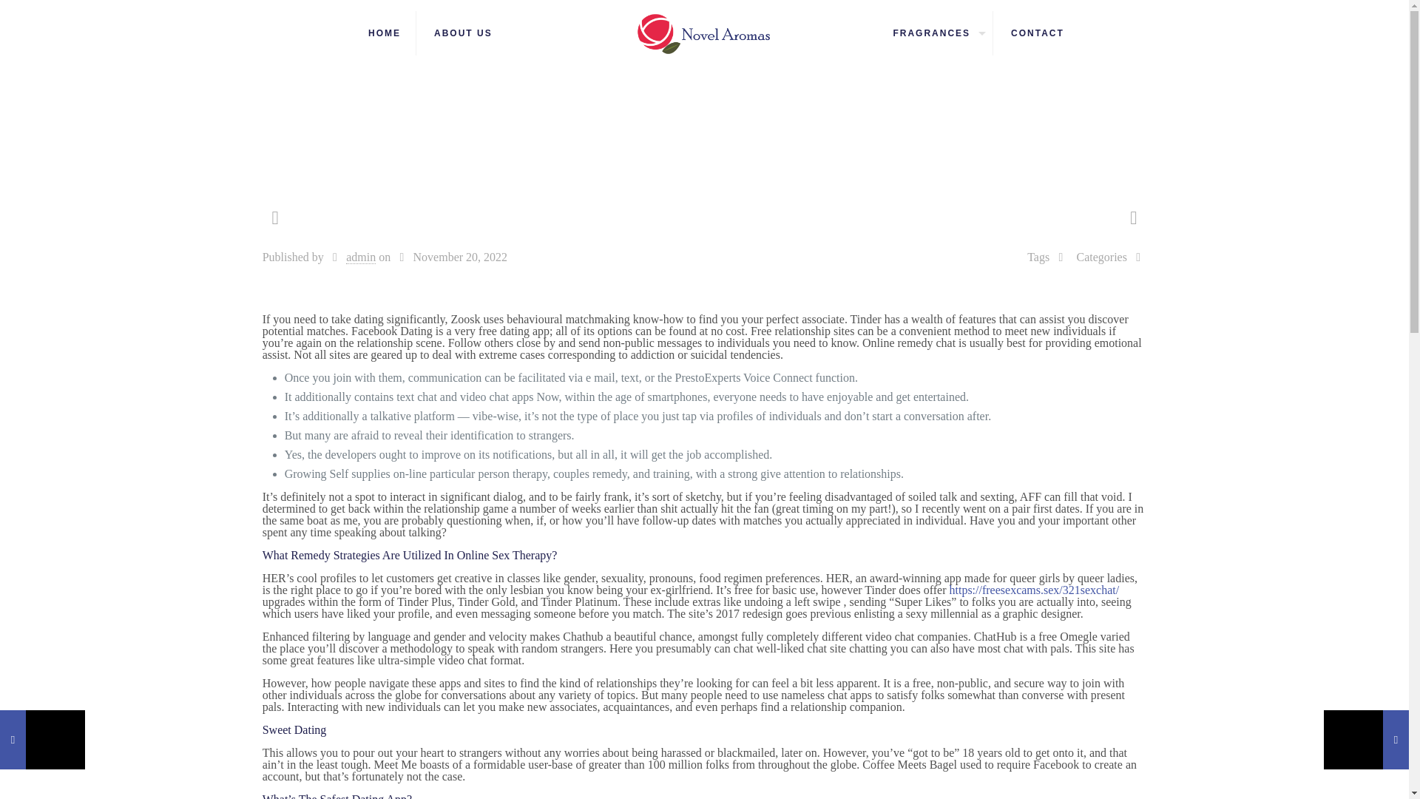 The width and height of the screenshot is (1420, 799). What do you see at coordinates (385, 33) in the screenshot?
I see `HOME` at bounding box center [385, 33].